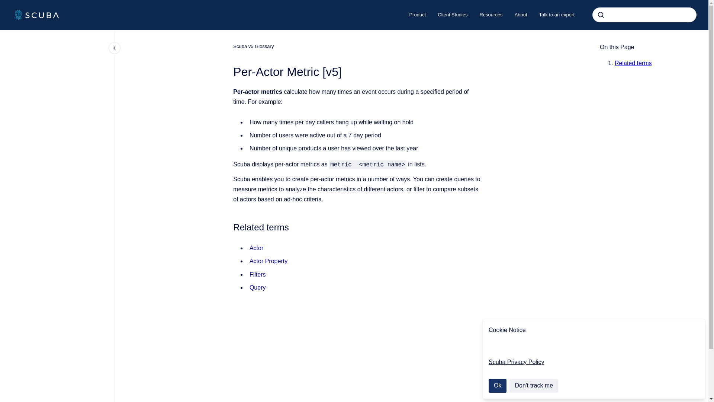 Image resolution: width=714 pixels, height=402 pixels. What do you see at coordinates (268, 261) in the screenshot?
I see `Actor Property` at bounding box center [268, 261].